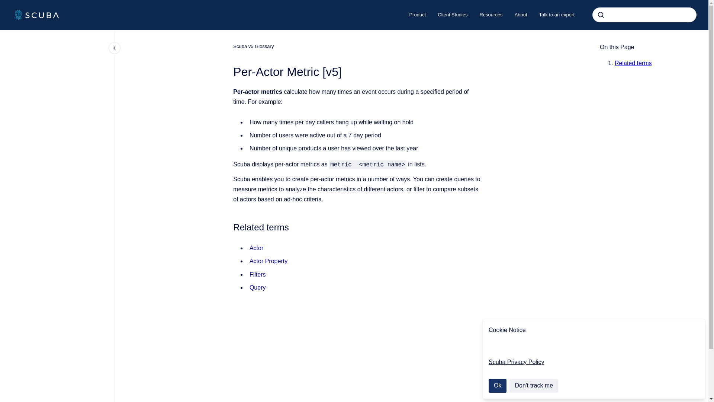 Image resolution: width=714 pixels, height=402 pixels. What do you see at coordinates (268, 261) in the screenshot?
I see `Actor Property` at bounding box center [268, 261].